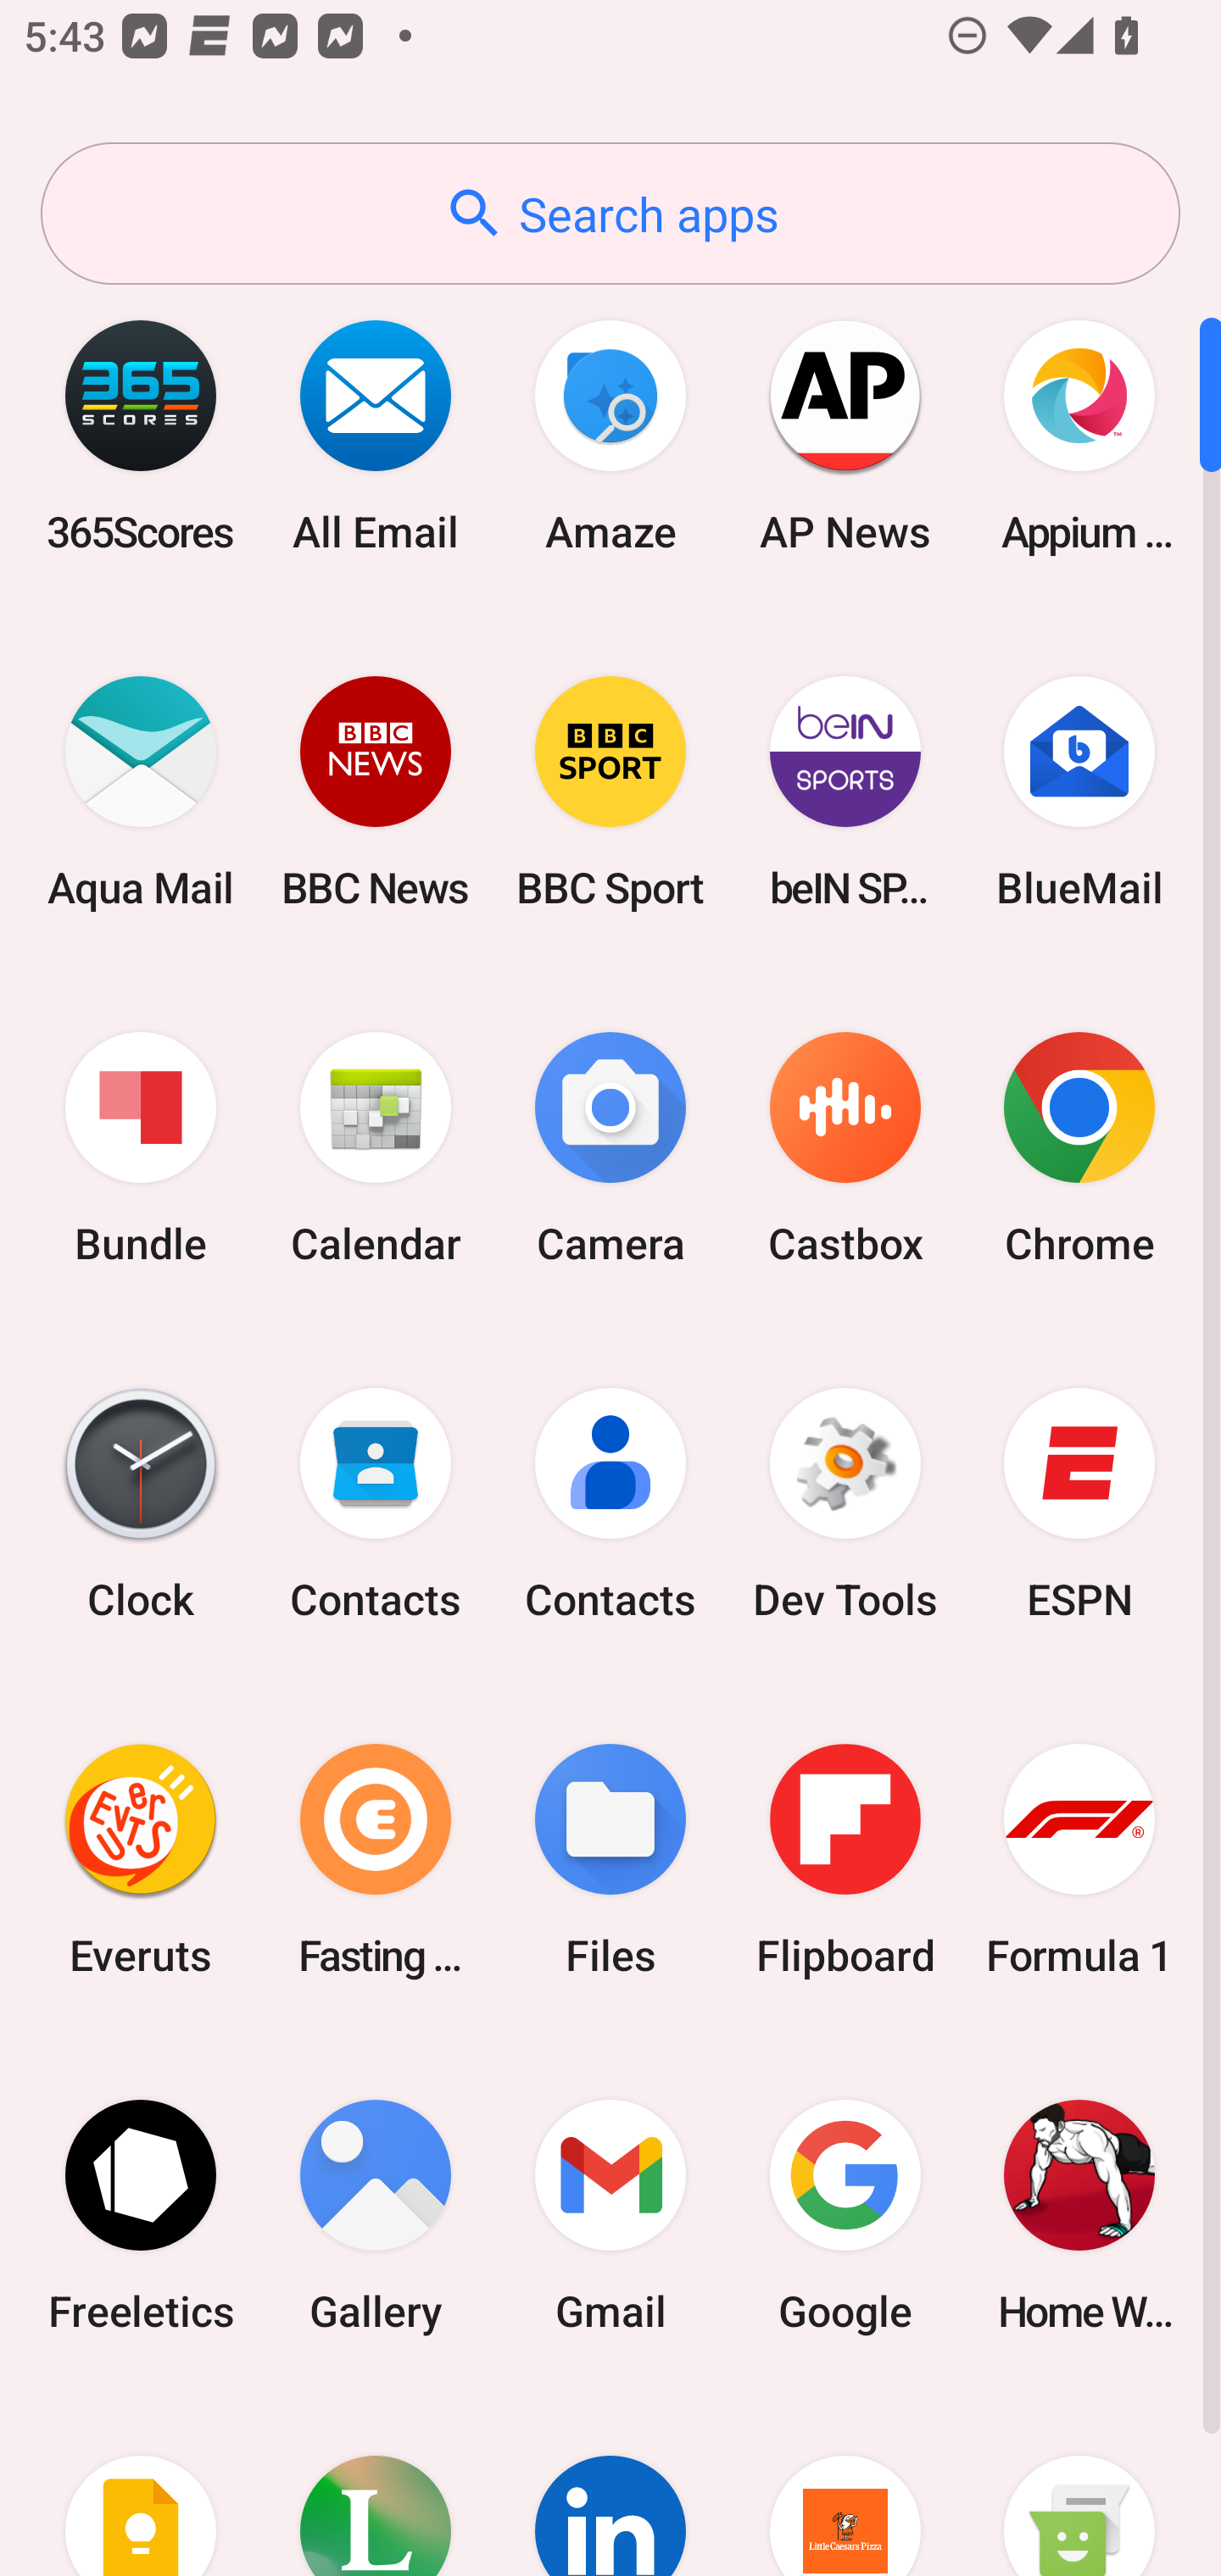  I want to click on   Search apps, so click(610, 214).